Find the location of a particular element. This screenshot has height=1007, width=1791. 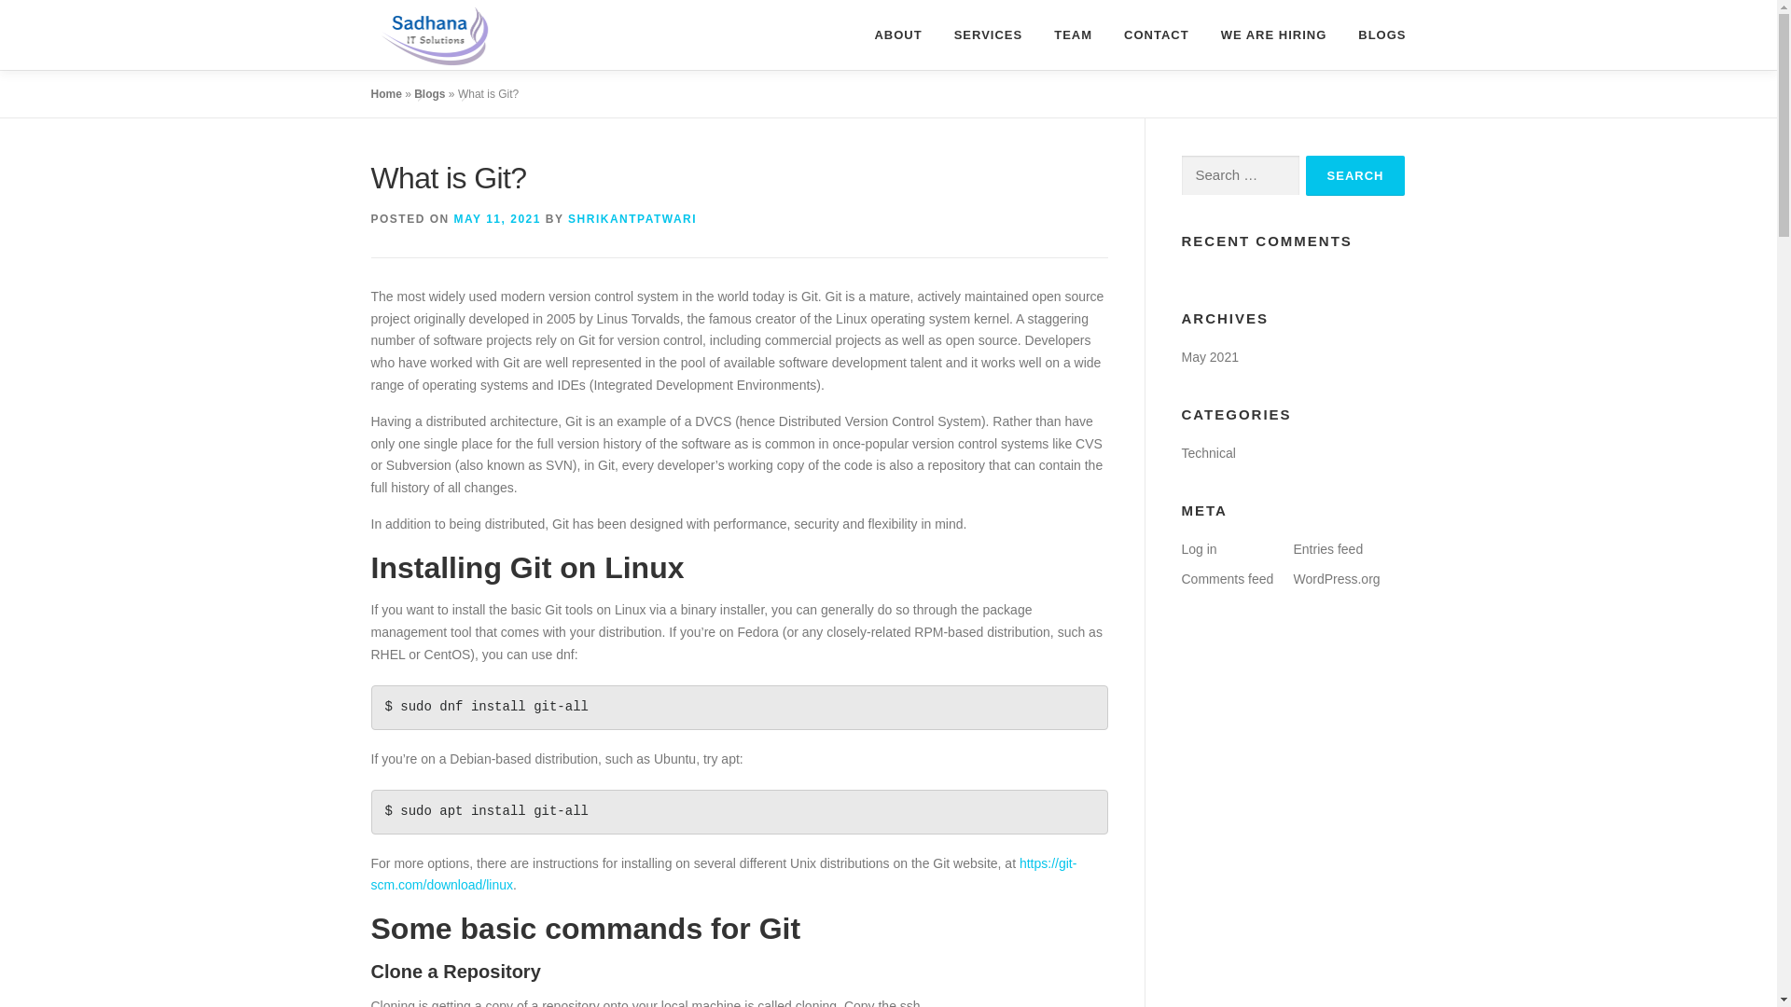

ABOUT is located at coordinates (897, 34).